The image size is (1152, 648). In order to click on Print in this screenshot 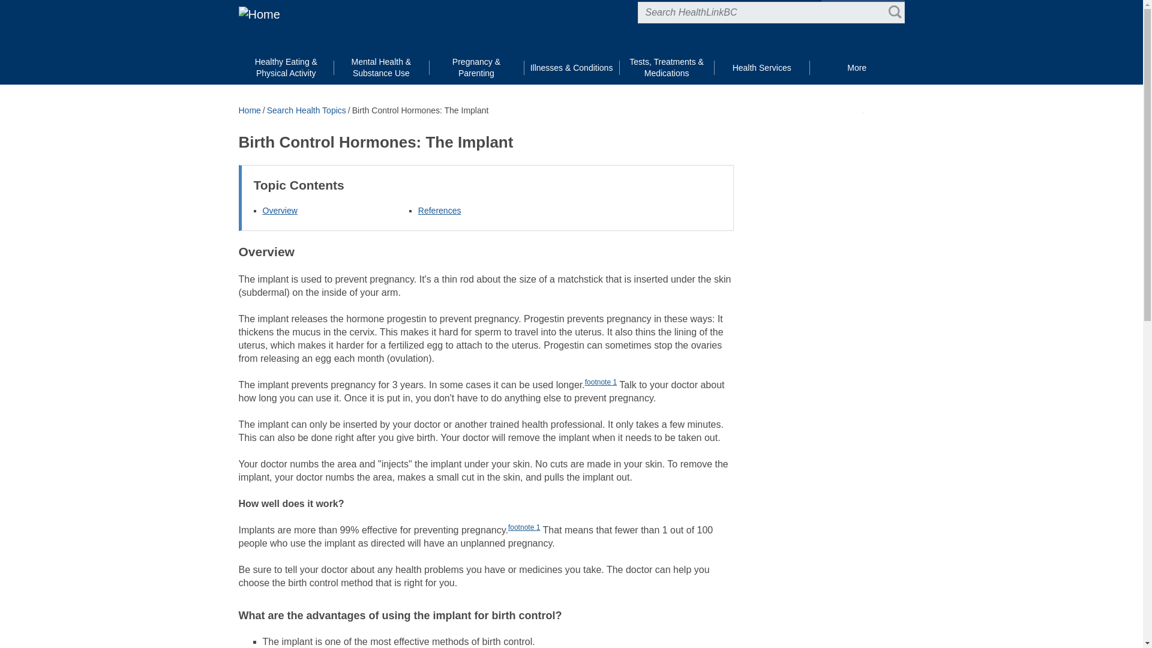, I will do `click(856, 109)`.